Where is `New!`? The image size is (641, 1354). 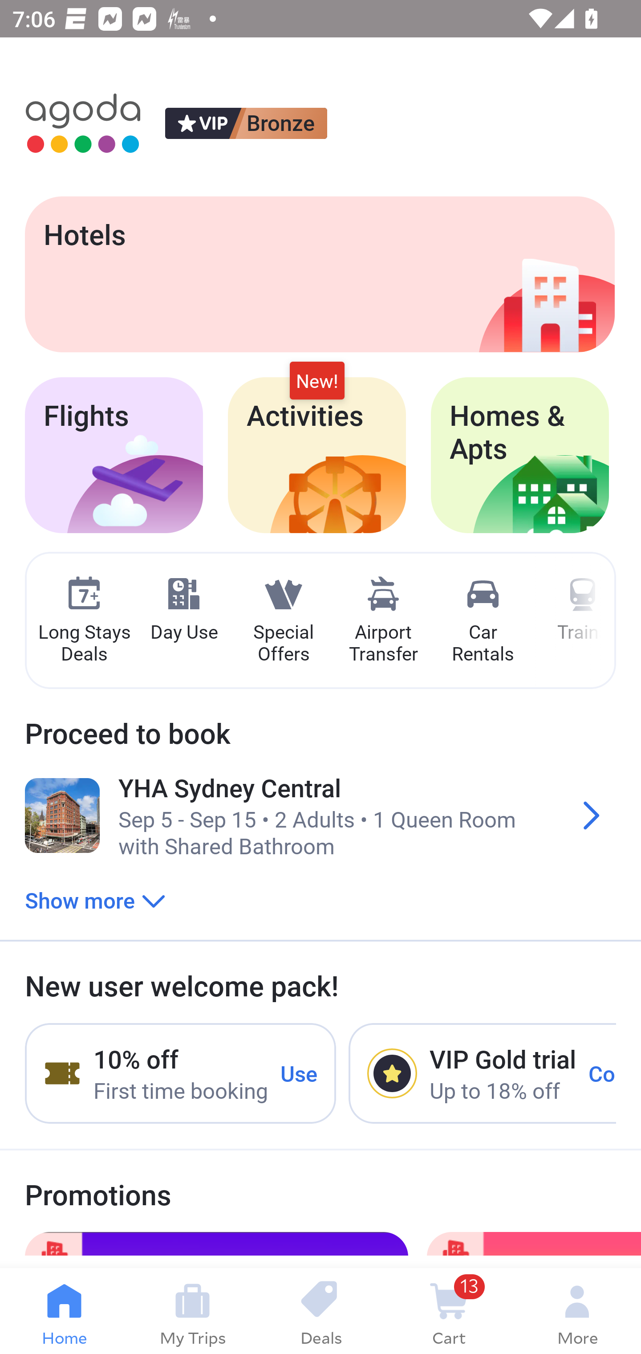
New! is located at coordinates (317, 381).